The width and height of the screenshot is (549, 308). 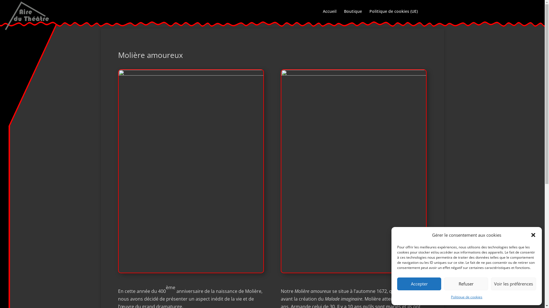 What do you see at coordinates (393, 16) in the screenshot?
I see `Politique de cookies (UE)` at bounding box center [393, 16].